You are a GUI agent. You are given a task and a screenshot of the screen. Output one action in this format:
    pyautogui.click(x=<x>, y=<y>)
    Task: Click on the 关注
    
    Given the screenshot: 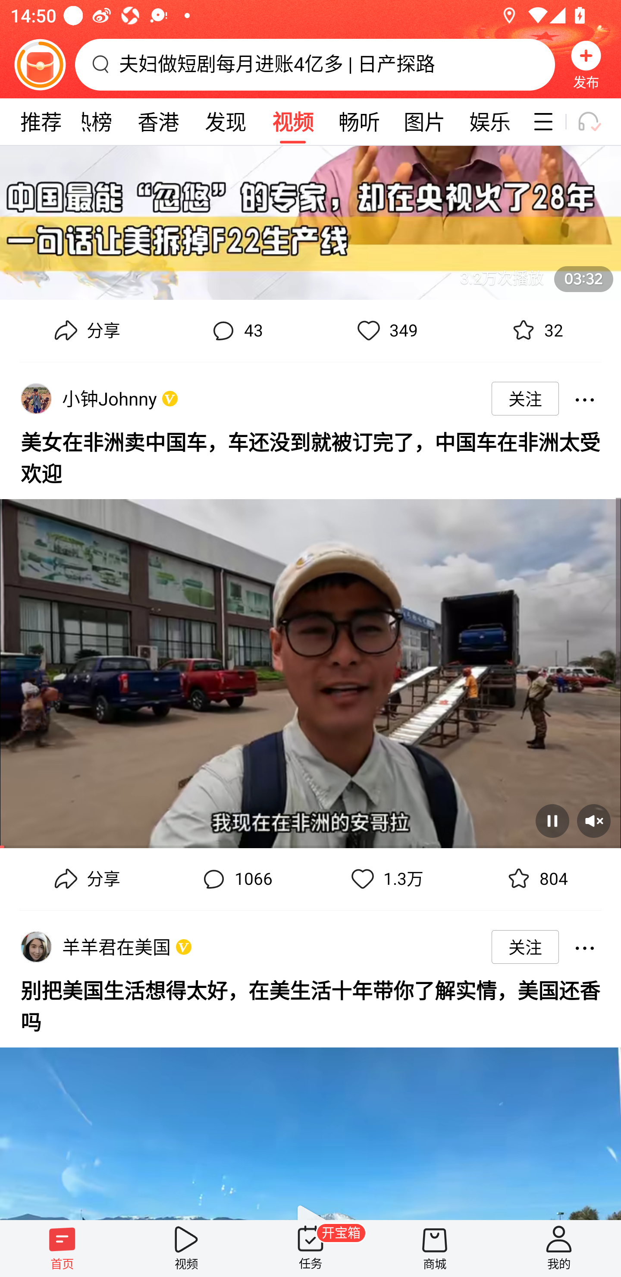 What is the action you would take?
    pyautogui.click(x=525, y=947)
    